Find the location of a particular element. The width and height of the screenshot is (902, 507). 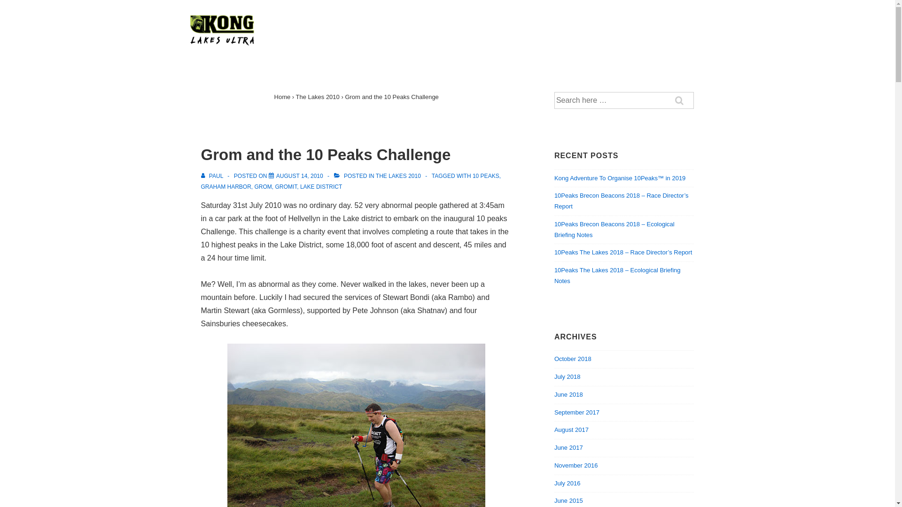

September 2017 is located at coordinates (577, 412).